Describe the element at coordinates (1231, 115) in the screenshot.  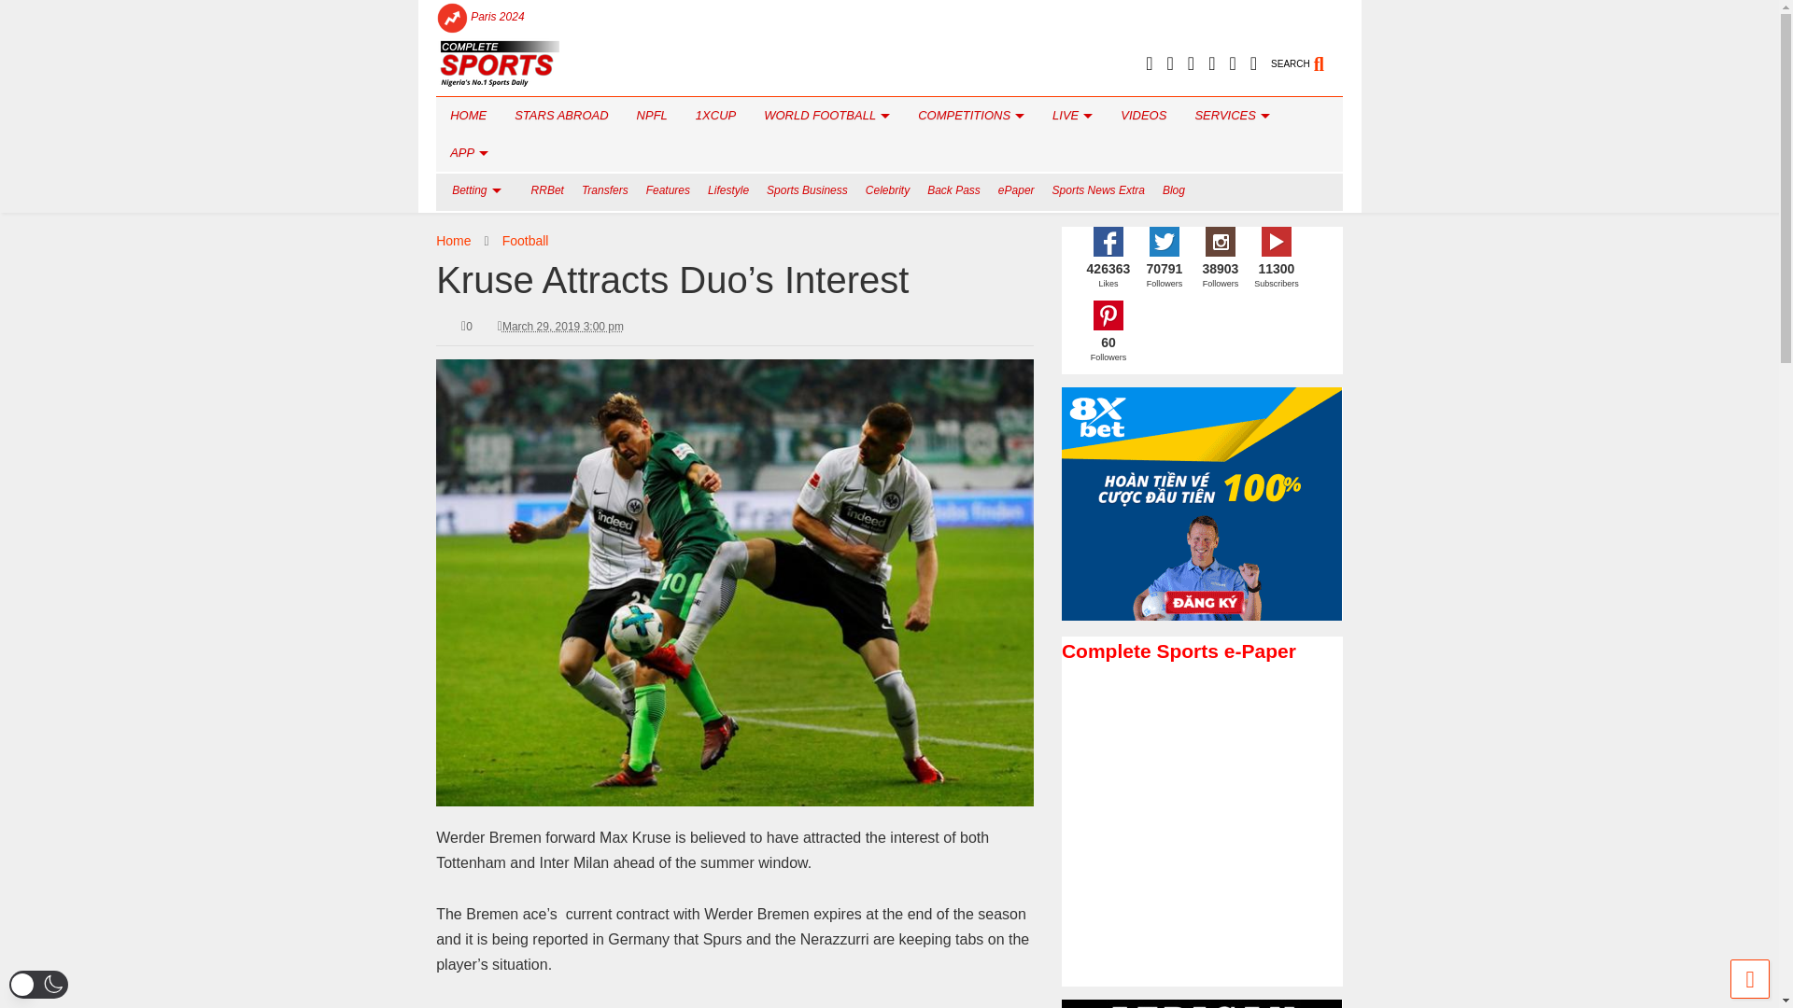
I see `SERVICES` at that location.